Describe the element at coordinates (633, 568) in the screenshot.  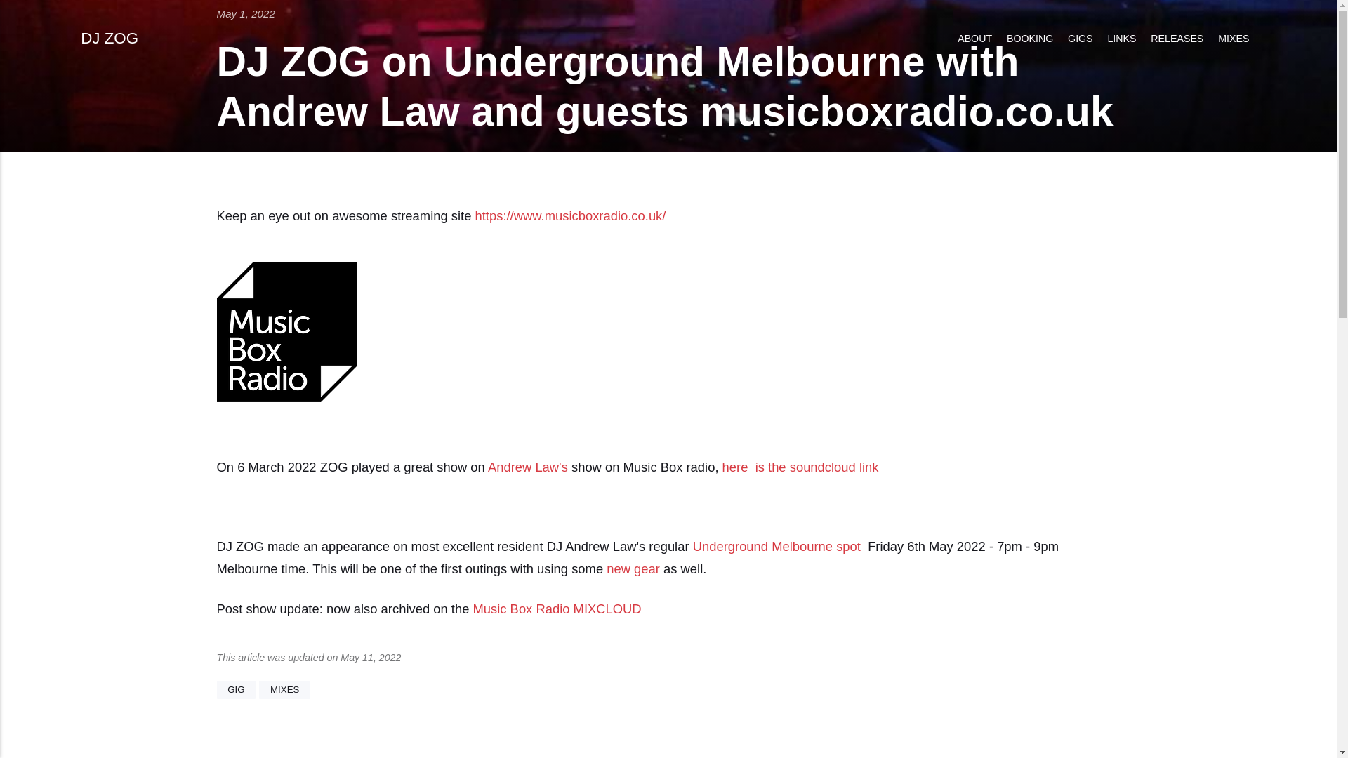
I see `new gear` at that location.